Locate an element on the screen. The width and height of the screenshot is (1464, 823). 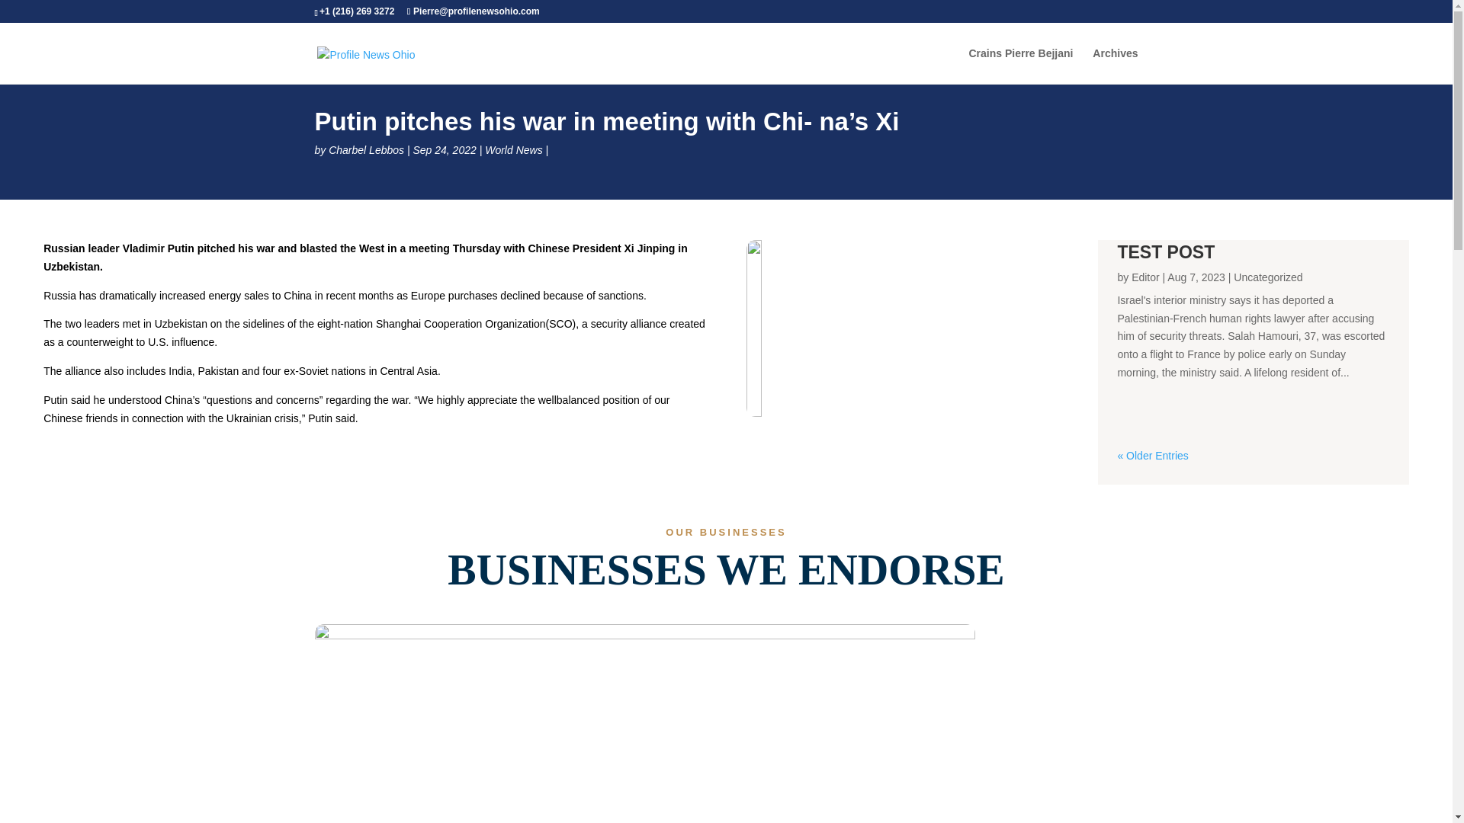
Editor is located at coordinates (1145, 277).